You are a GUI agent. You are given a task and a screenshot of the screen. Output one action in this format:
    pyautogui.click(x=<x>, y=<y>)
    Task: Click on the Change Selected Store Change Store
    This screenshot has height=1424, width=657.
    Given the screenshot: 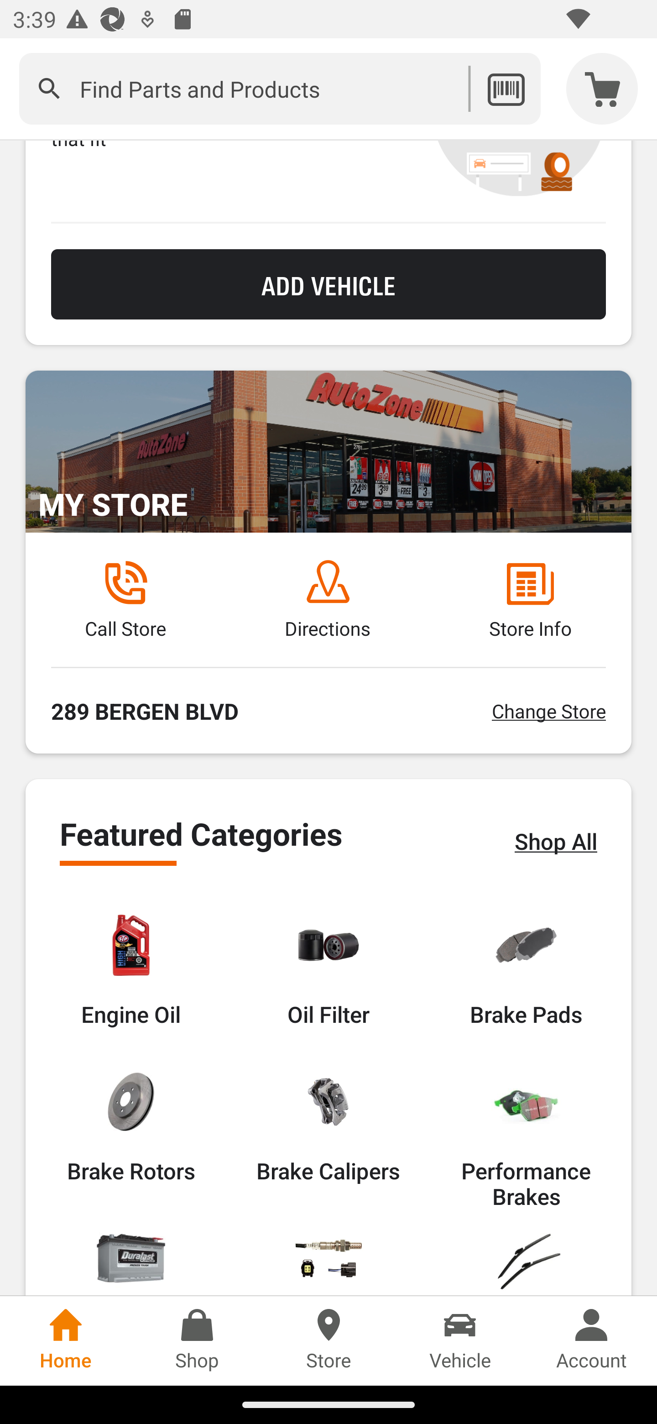 What is the action you would take?
    pyautogui.click(x=548, y=710)
    